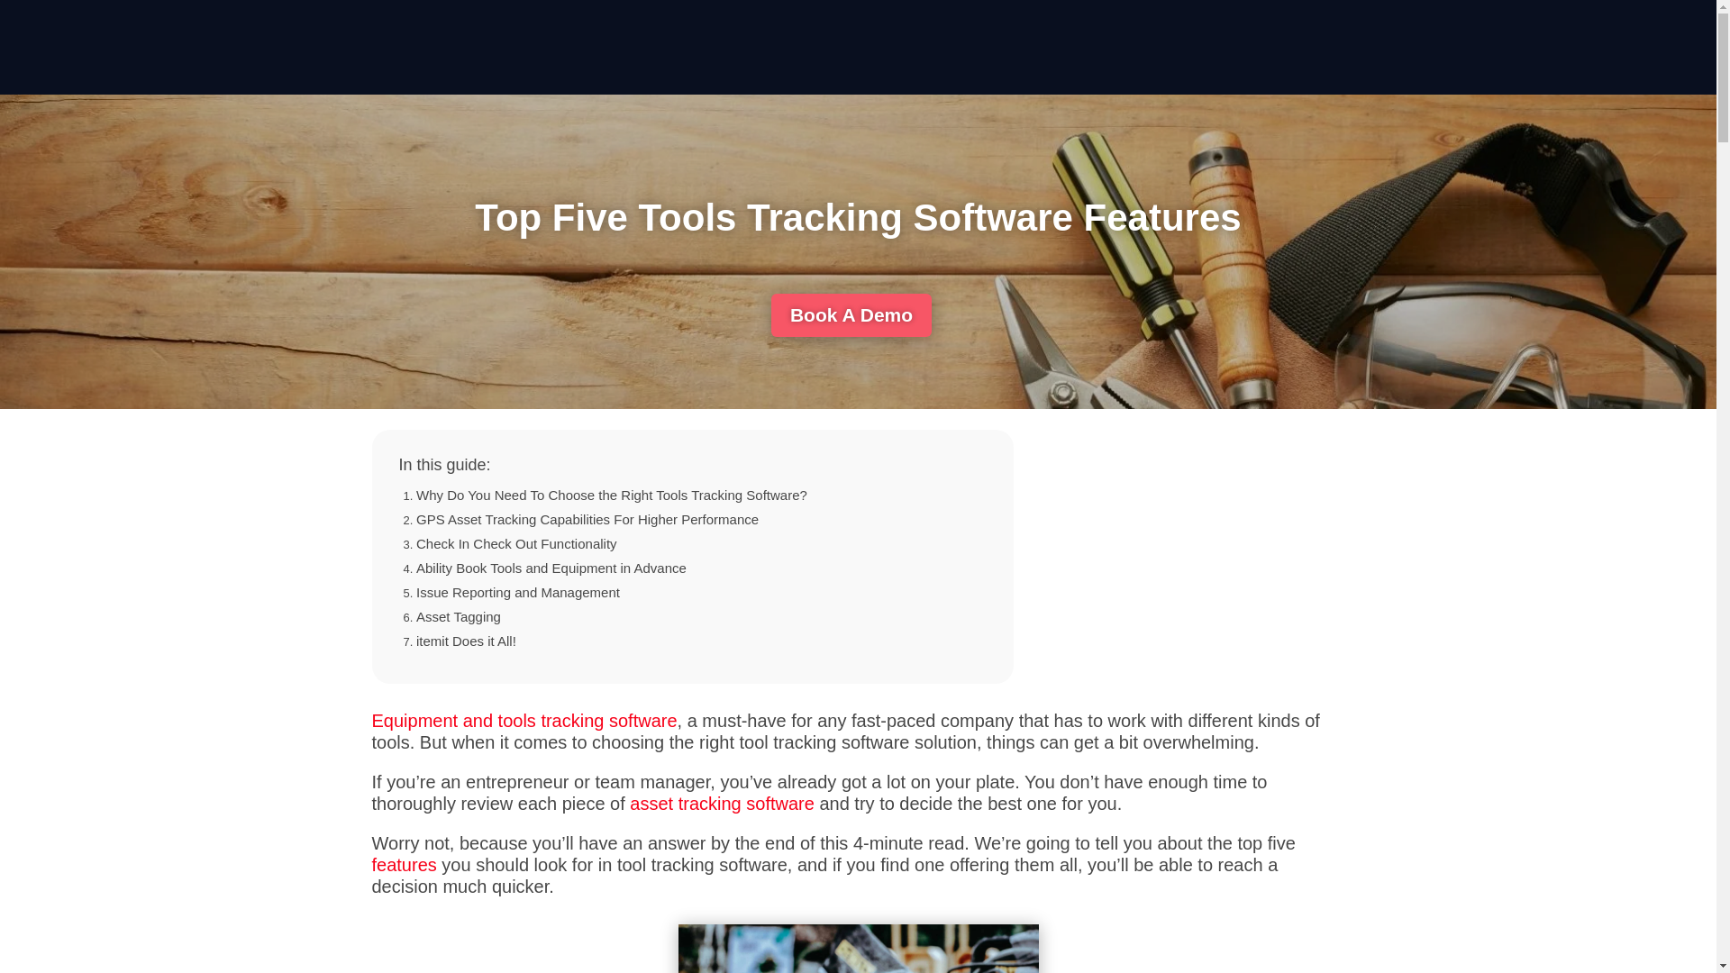 The width and height of the screenshot is (1730, 973). Describe the element at coordinates (517, 593) in the screenshot. I see `Issue Reporting and Management` at that location.